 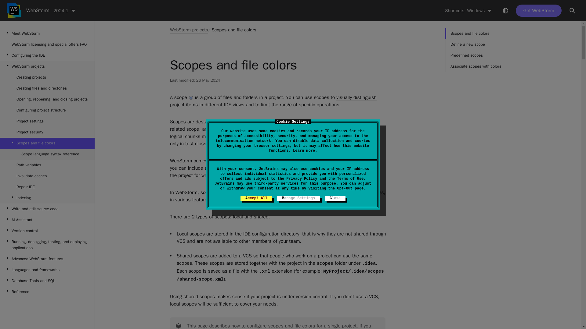 I want to click on Search, so click(x=573, y=11).